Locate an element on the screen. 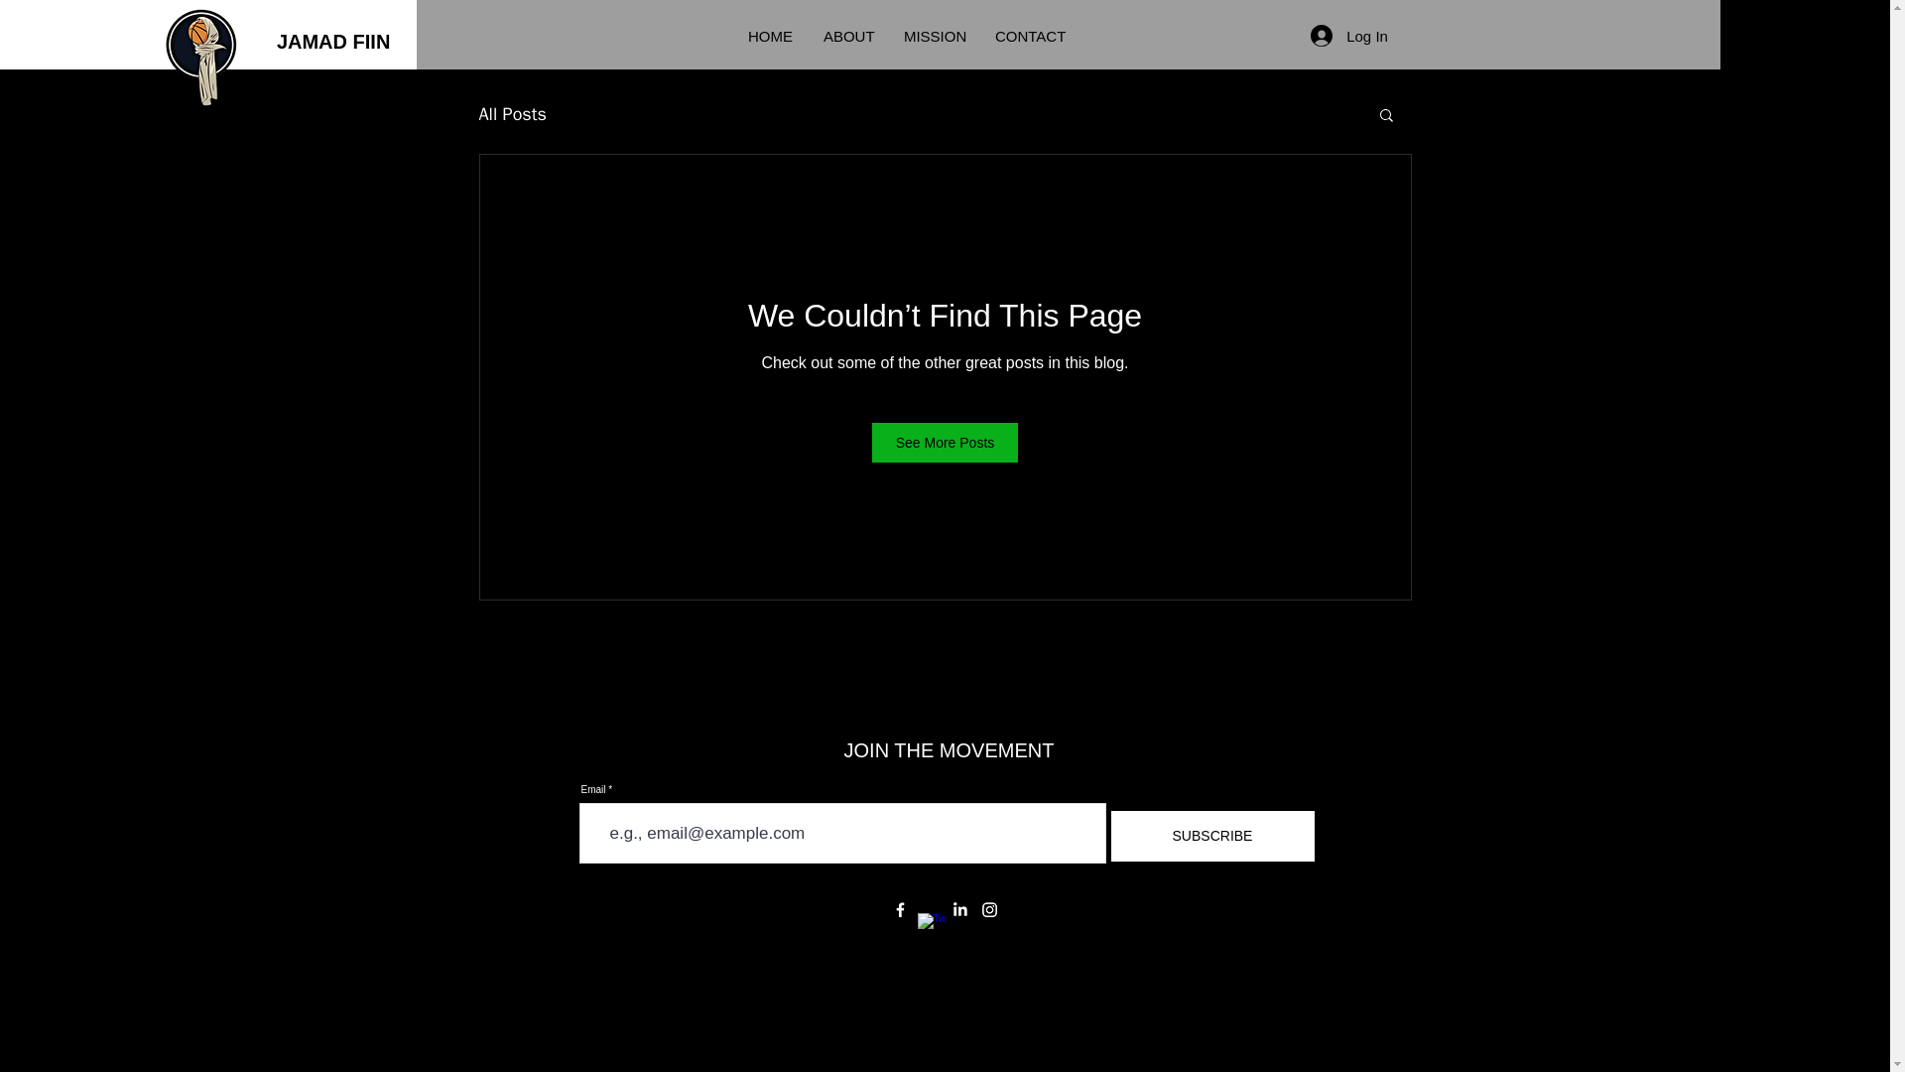  SUBSCRIBE is located at coordinates (1210, 836).